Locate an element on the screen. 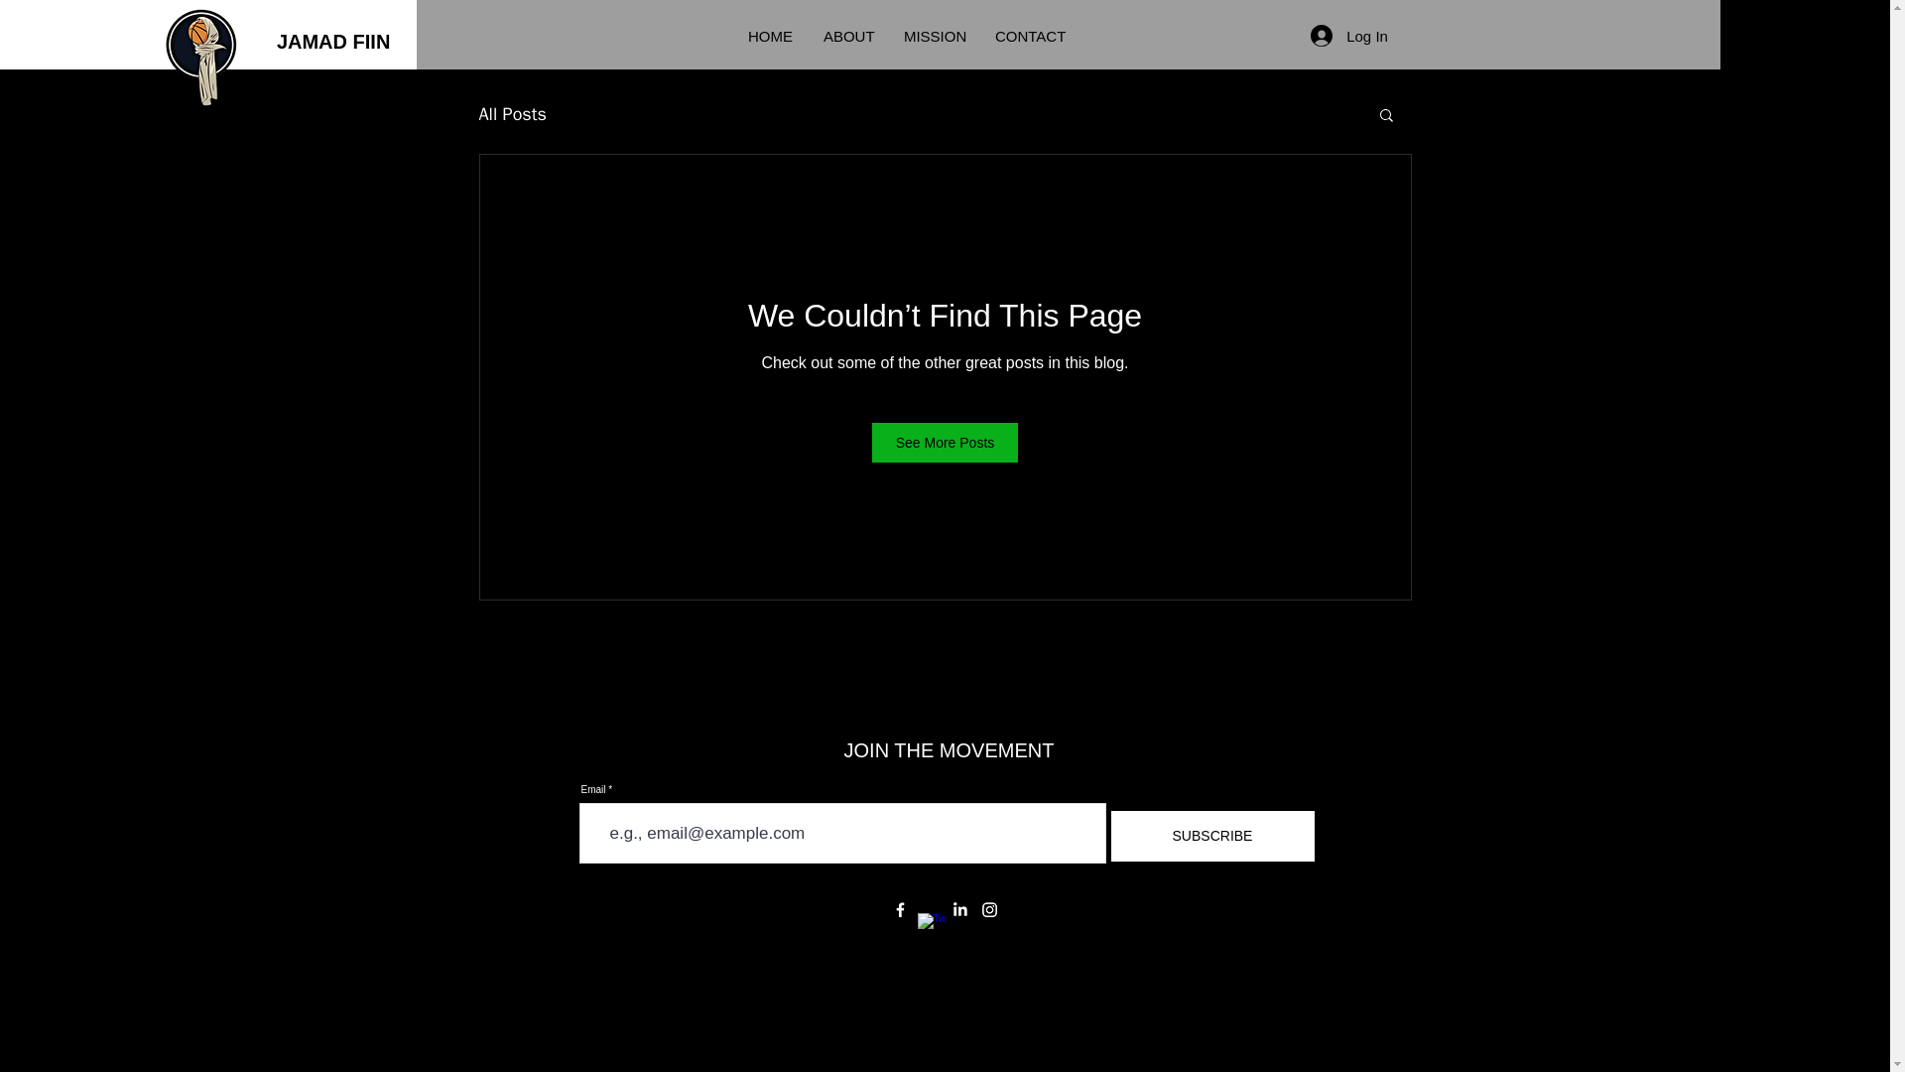  SUBSCRIBE is located at coordinates (1210, 836).